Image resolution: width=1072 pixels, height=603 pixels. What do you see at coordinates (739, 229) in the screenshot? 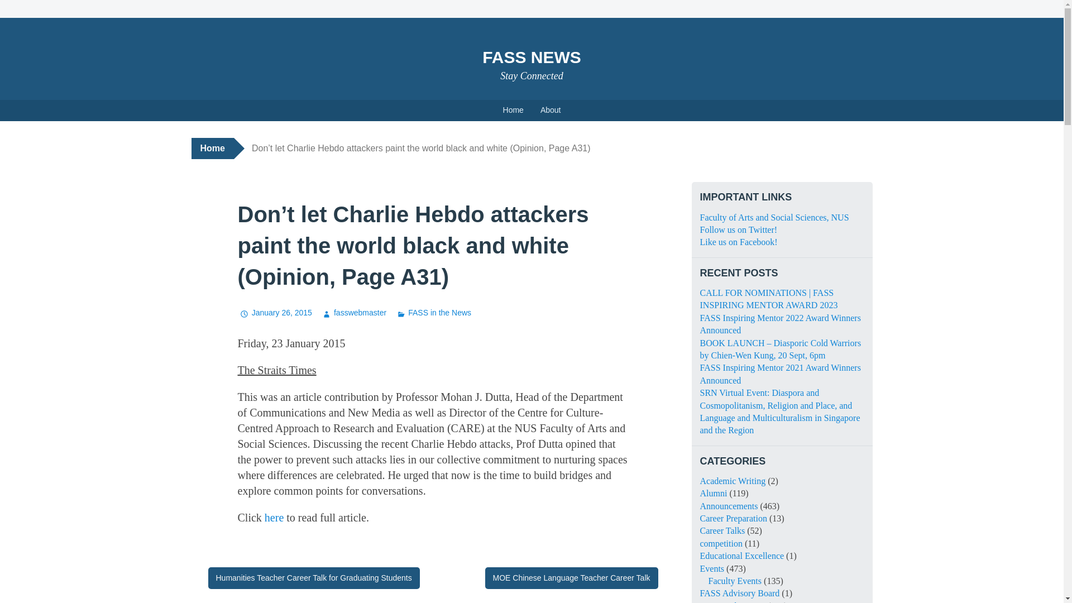
I see `Follow us on Twitter!` at bounding box center [739, 229].